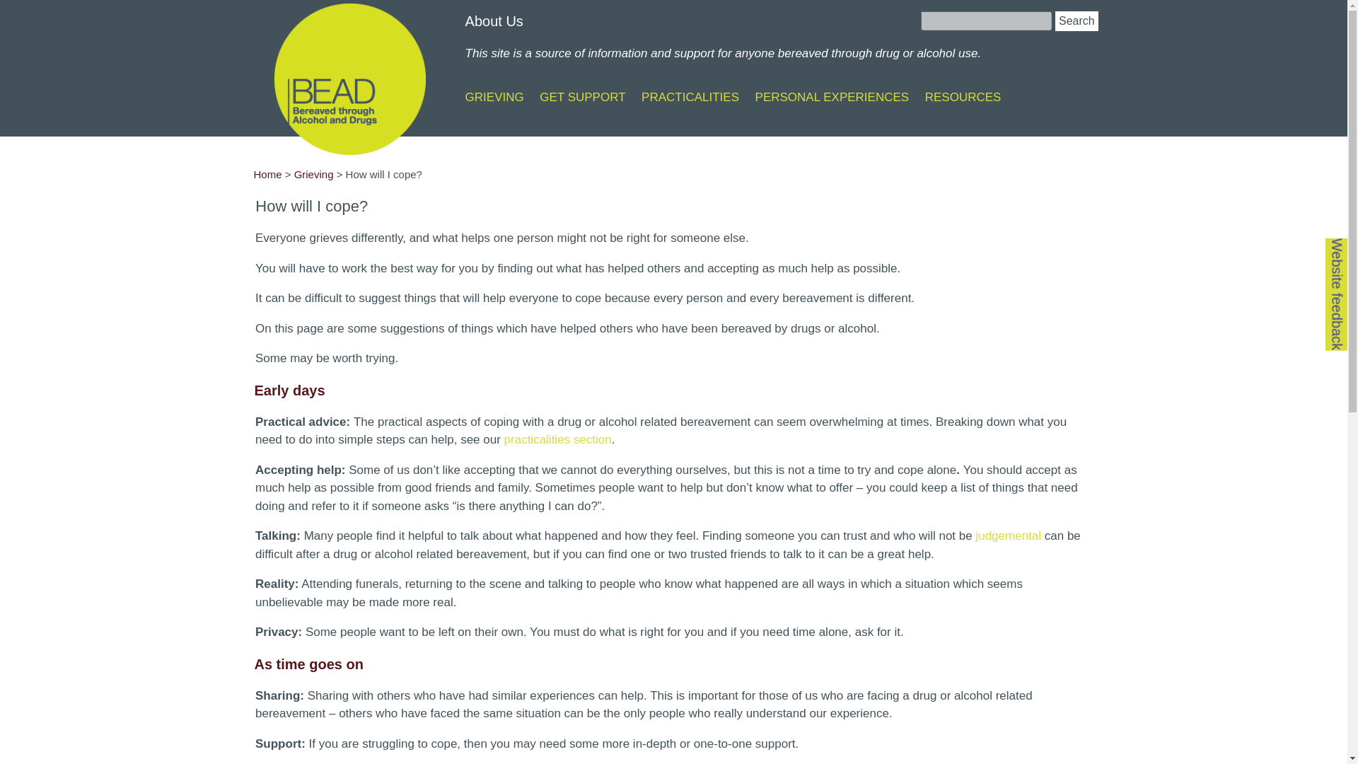  I want to click on GRIEVING, so click(495, 97).